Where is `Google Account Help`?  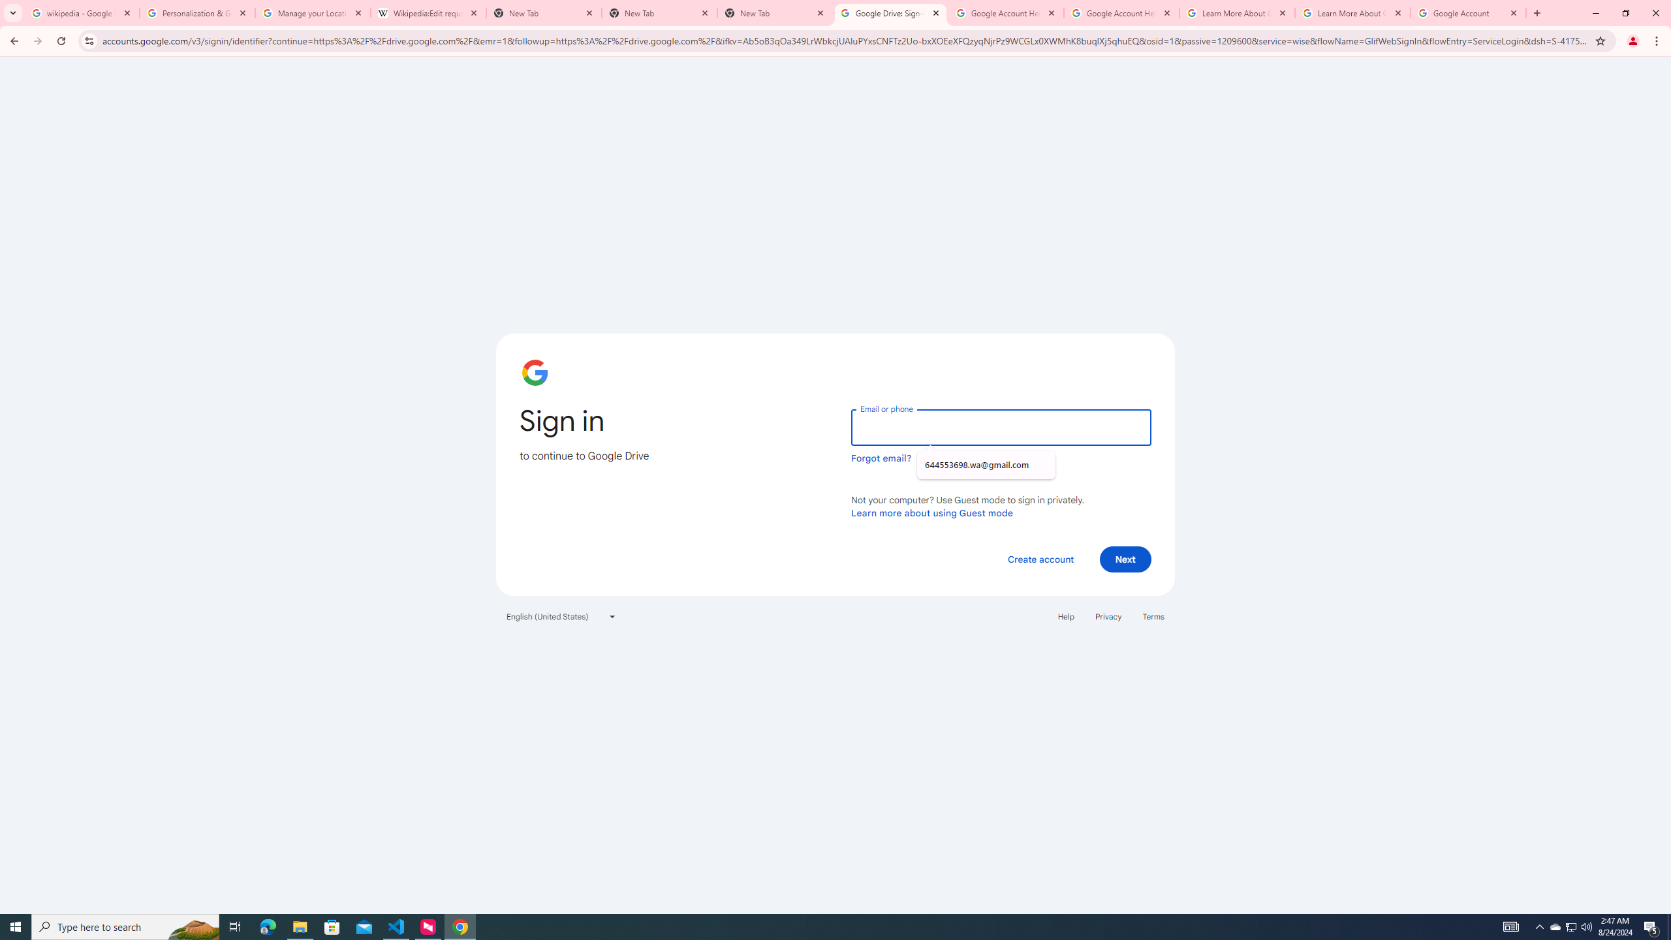
Google Account Help is located at coordinates (1005, 13).